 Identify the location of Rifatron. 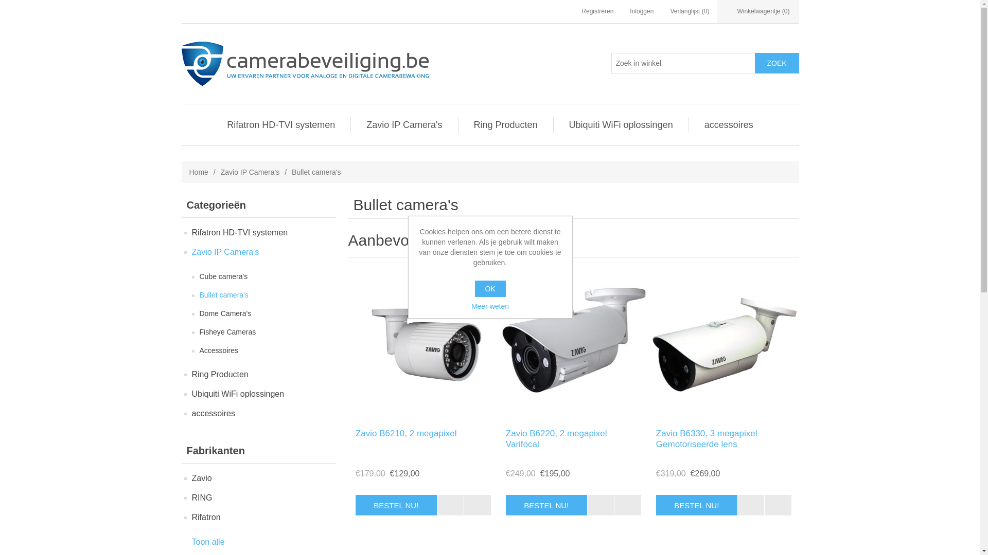
(206, 517).